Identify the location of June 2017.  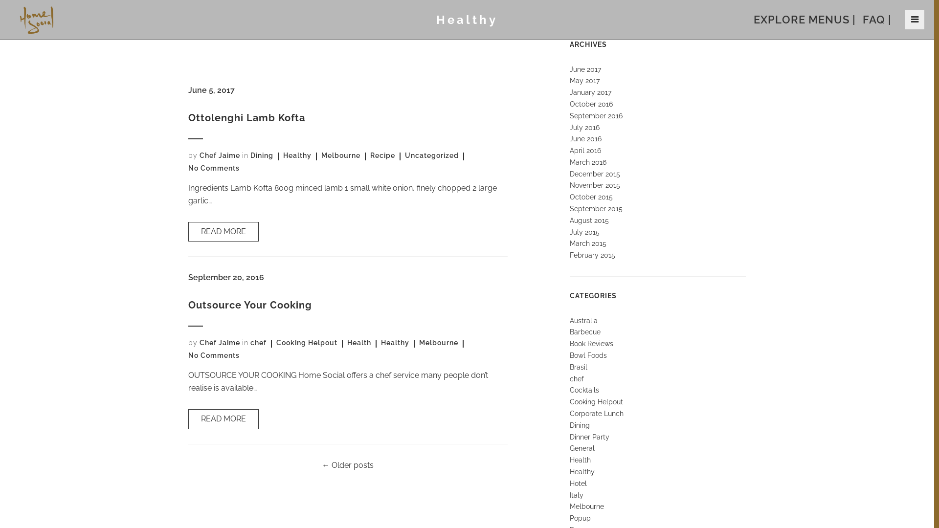
(585, 69).